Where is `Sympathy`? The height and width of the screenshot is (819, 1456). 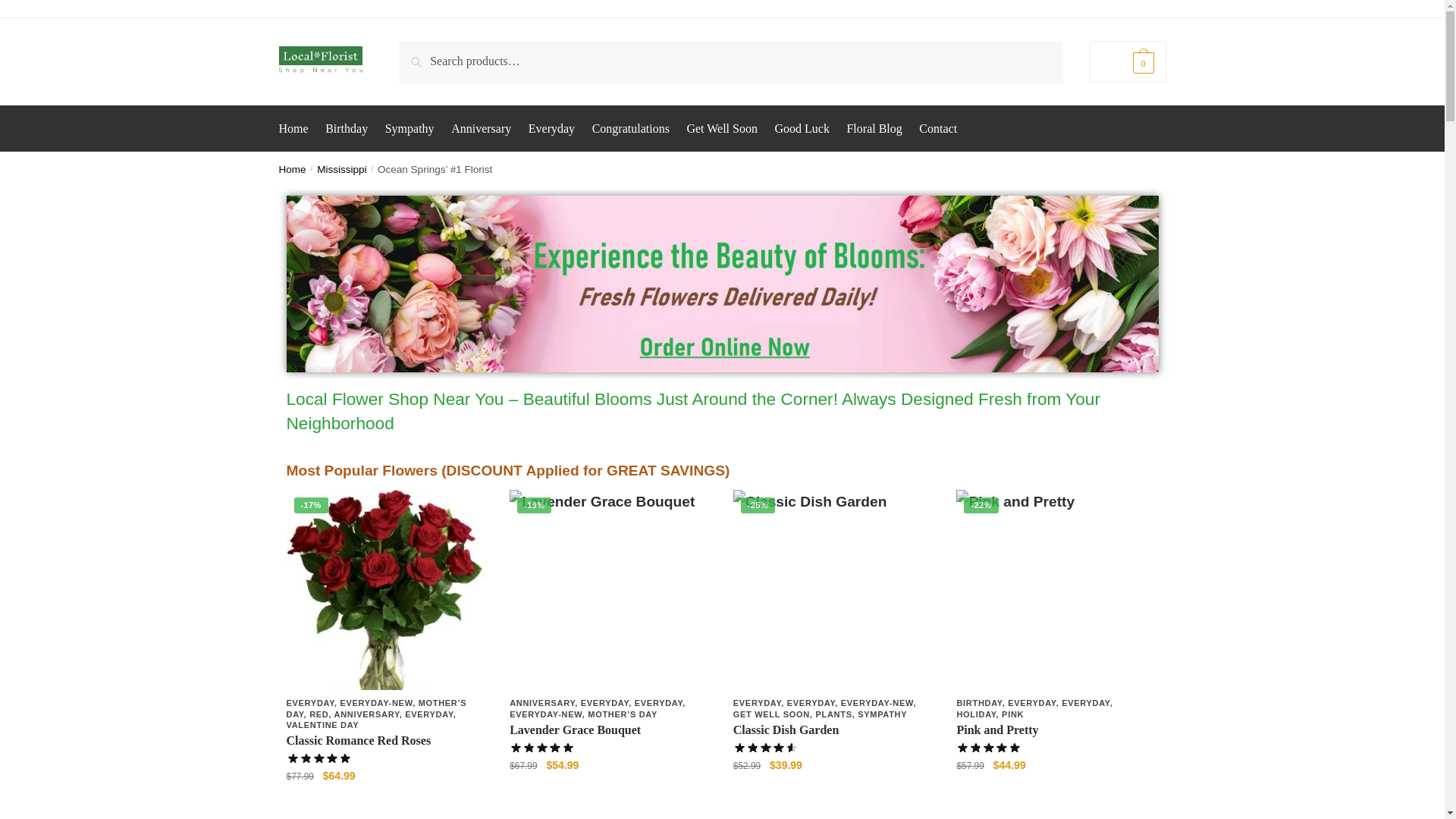
Sympathy is located at coordinates (409, 129).